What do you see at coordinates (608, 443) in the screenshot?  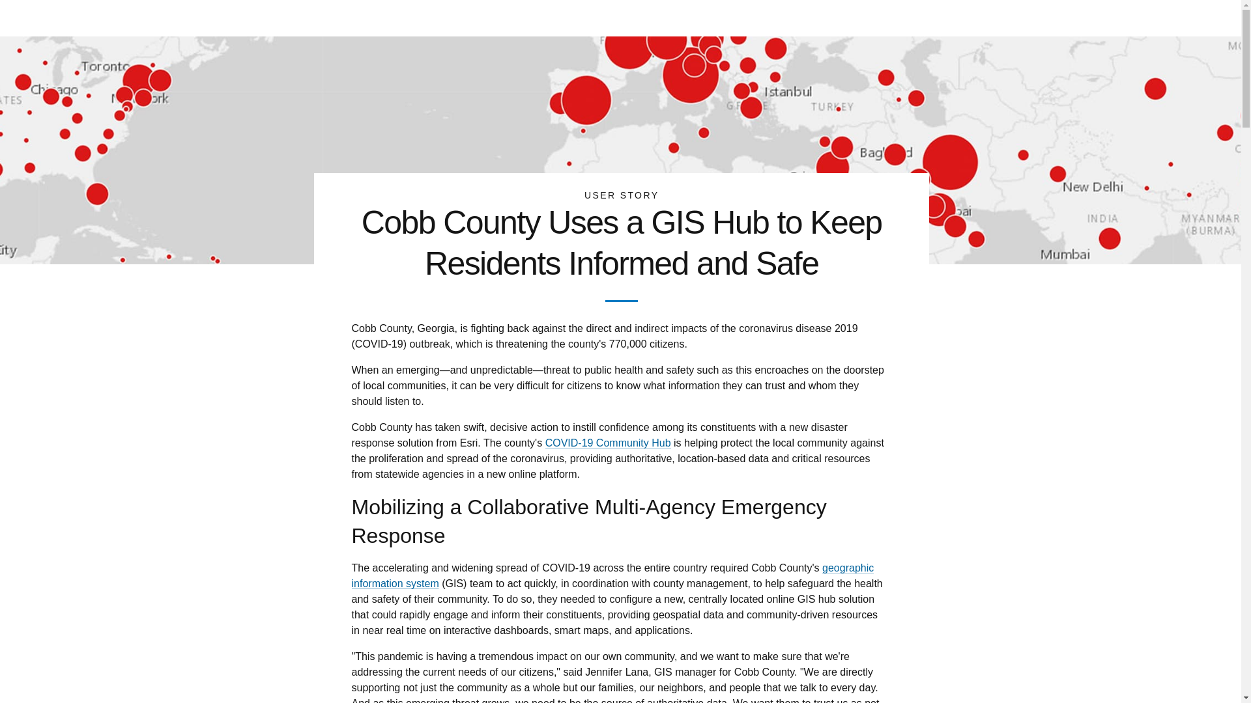 I see `COVID-19 Community Hub` at bounding box center [608, 443].